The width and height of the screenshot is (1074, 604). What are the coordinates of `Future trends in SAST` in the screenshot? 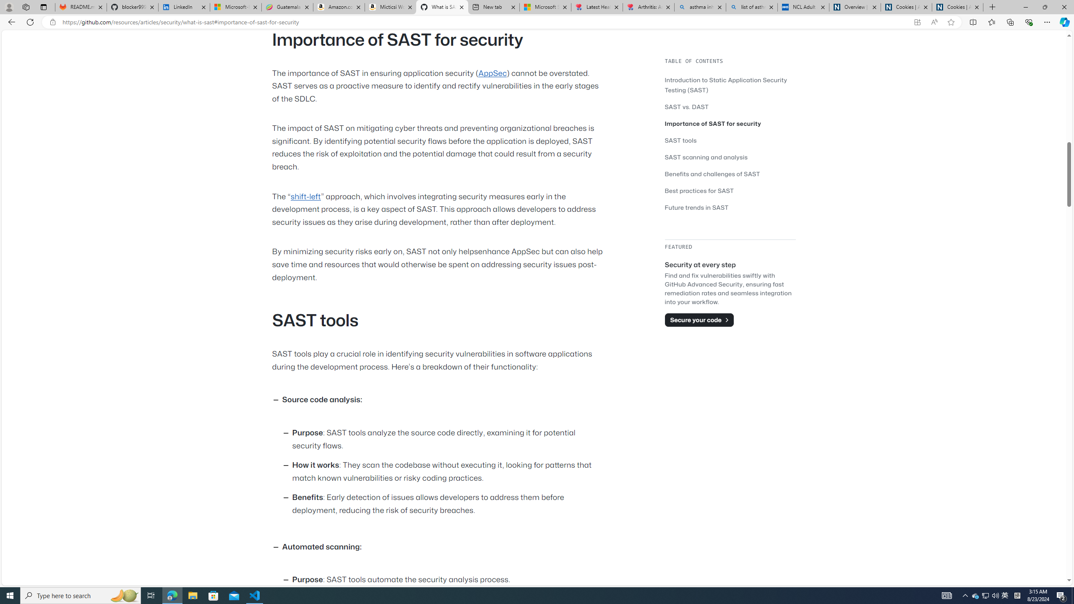 It's located at (730, 207).